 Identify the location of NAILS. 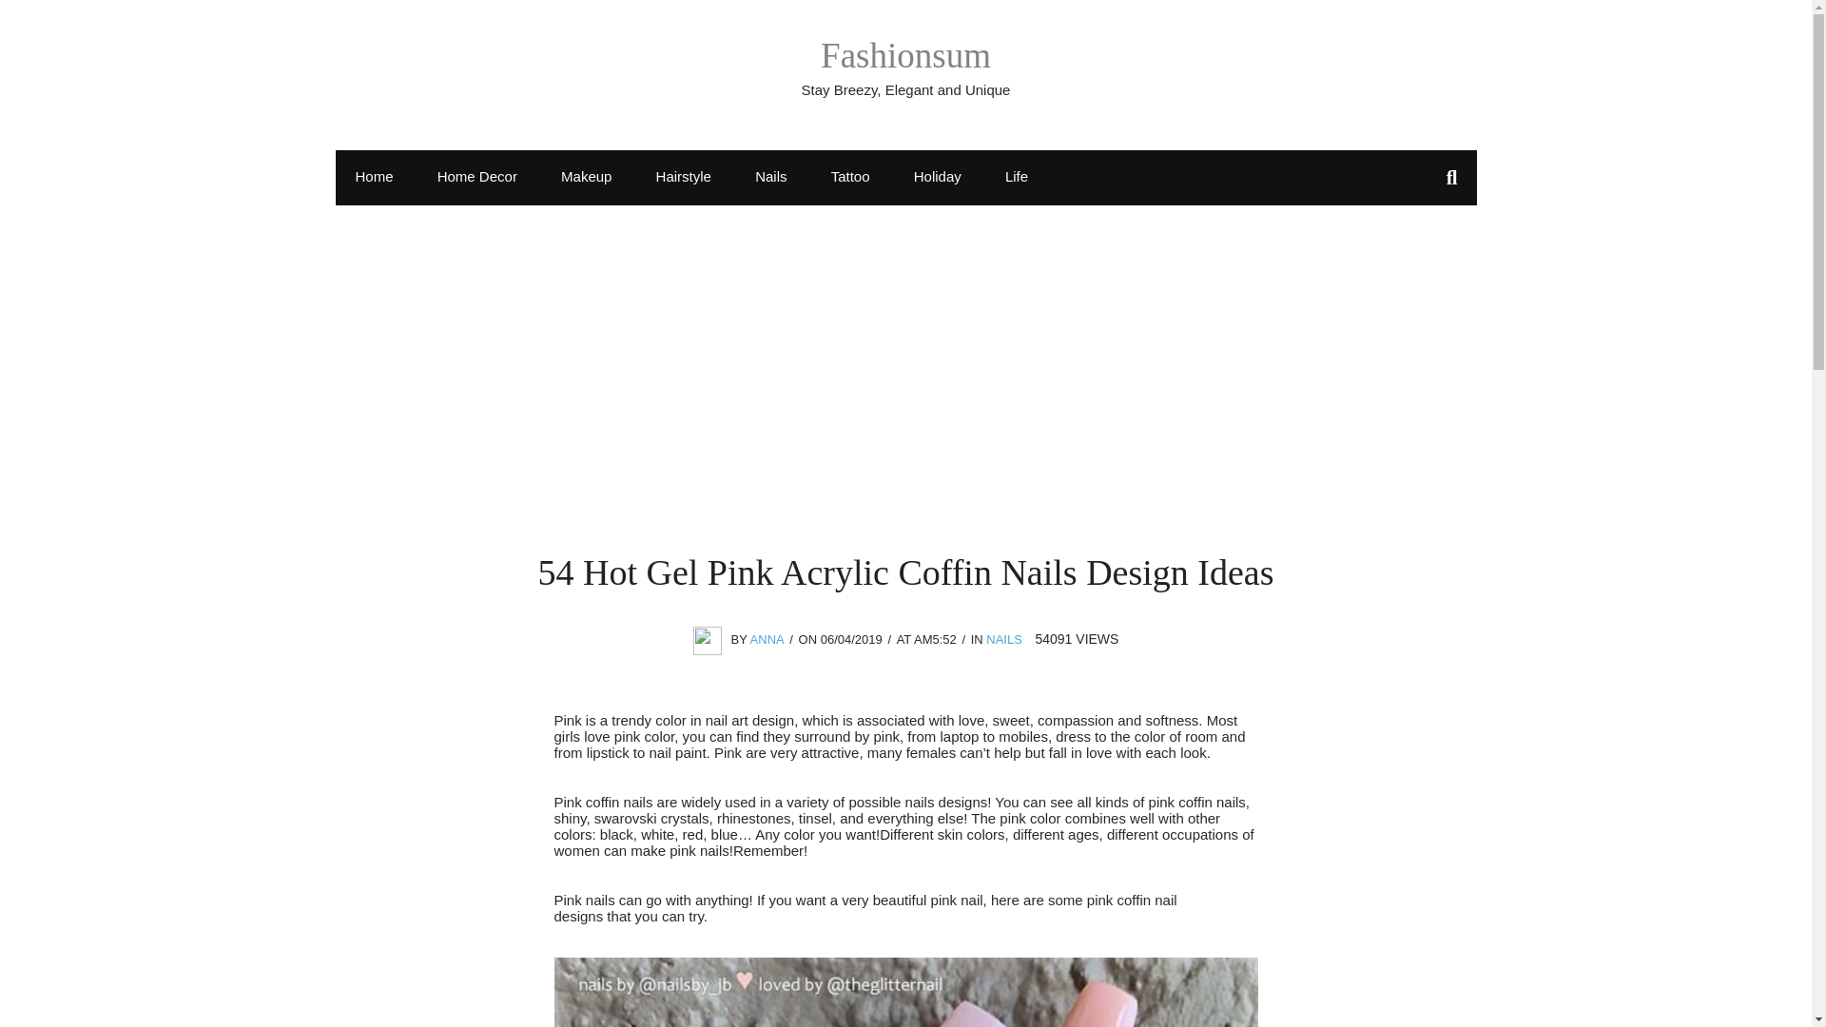
(1004, 639).